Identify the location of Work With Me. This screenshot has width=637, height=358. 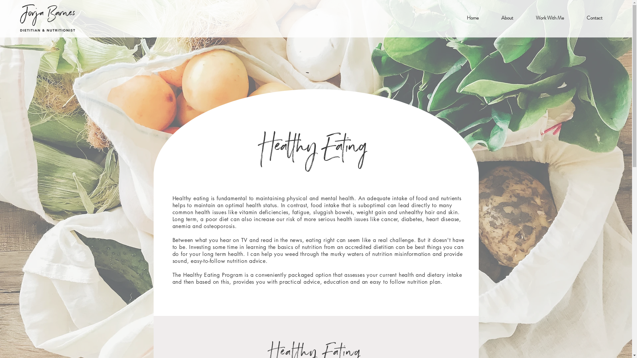
(550, 18).